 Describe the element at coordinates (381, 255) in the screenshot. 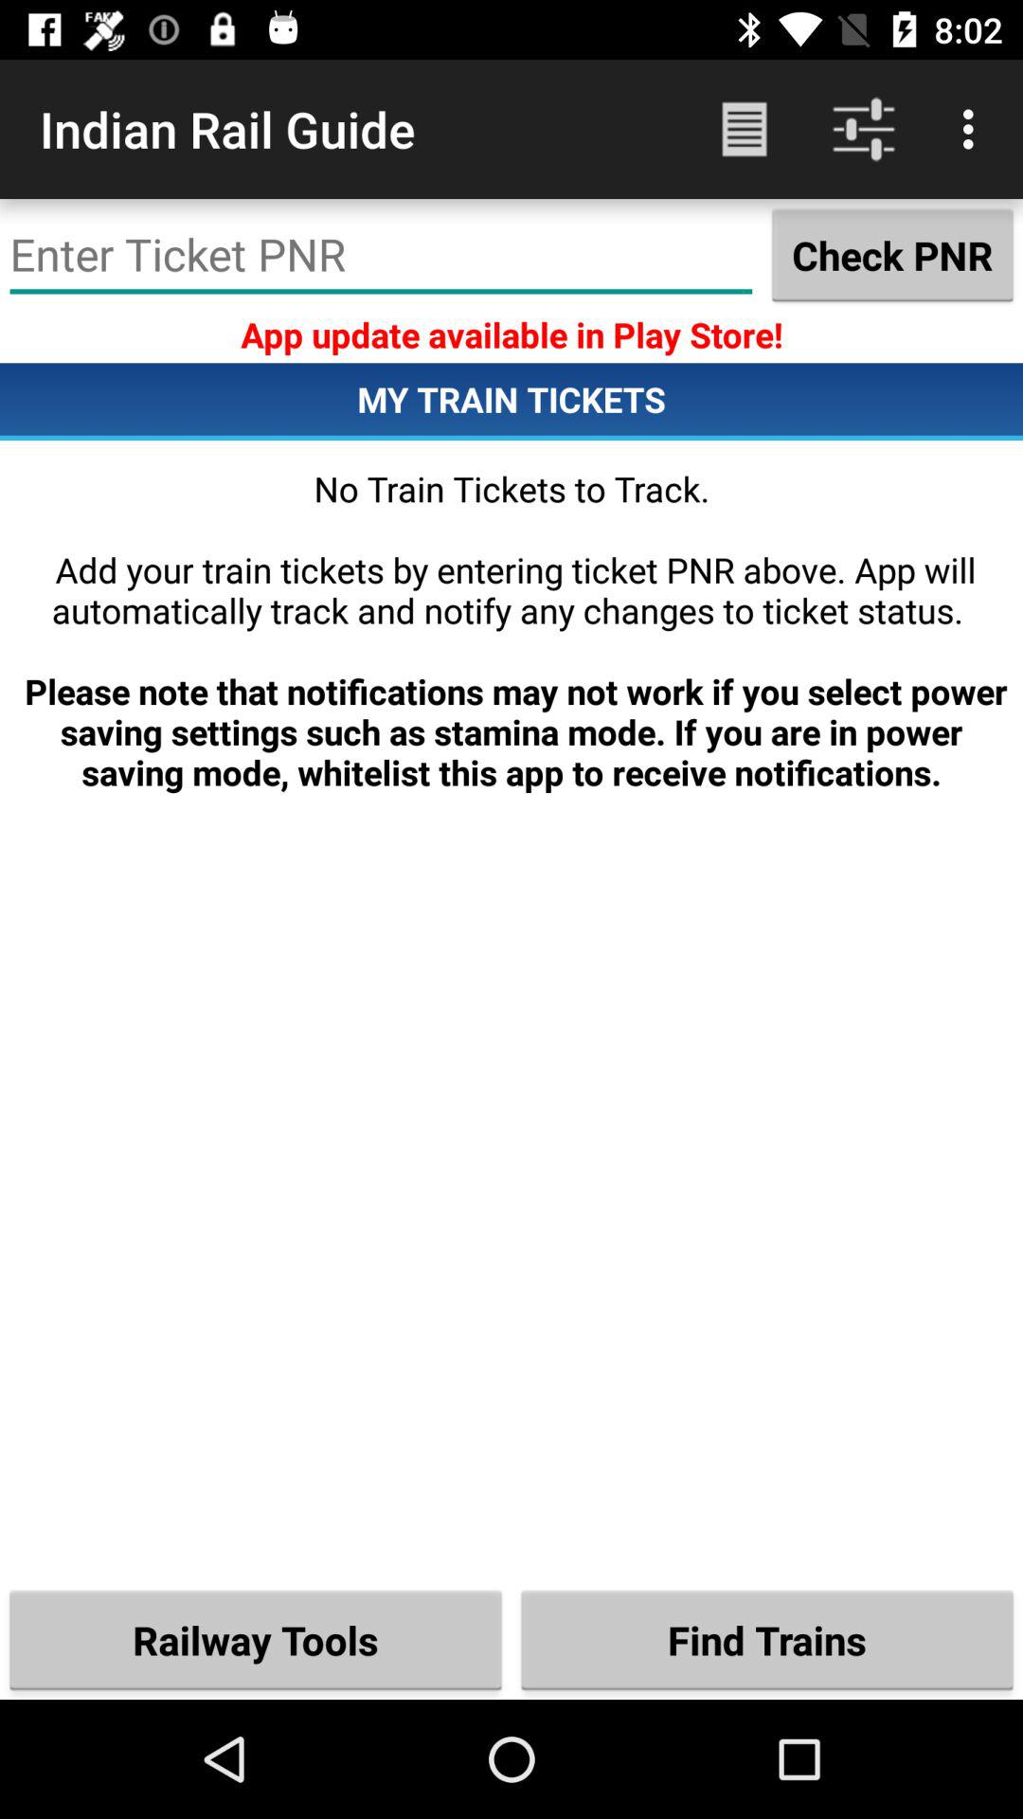

I see `enter ticket pnr` at that location.